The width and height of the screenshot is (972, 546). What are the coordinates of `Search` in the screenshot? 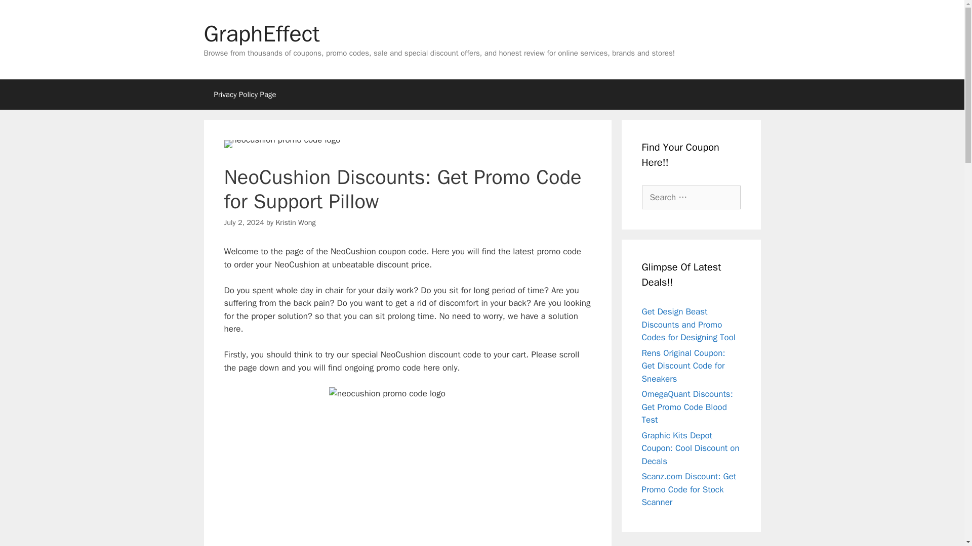 It's located at (24, 12).